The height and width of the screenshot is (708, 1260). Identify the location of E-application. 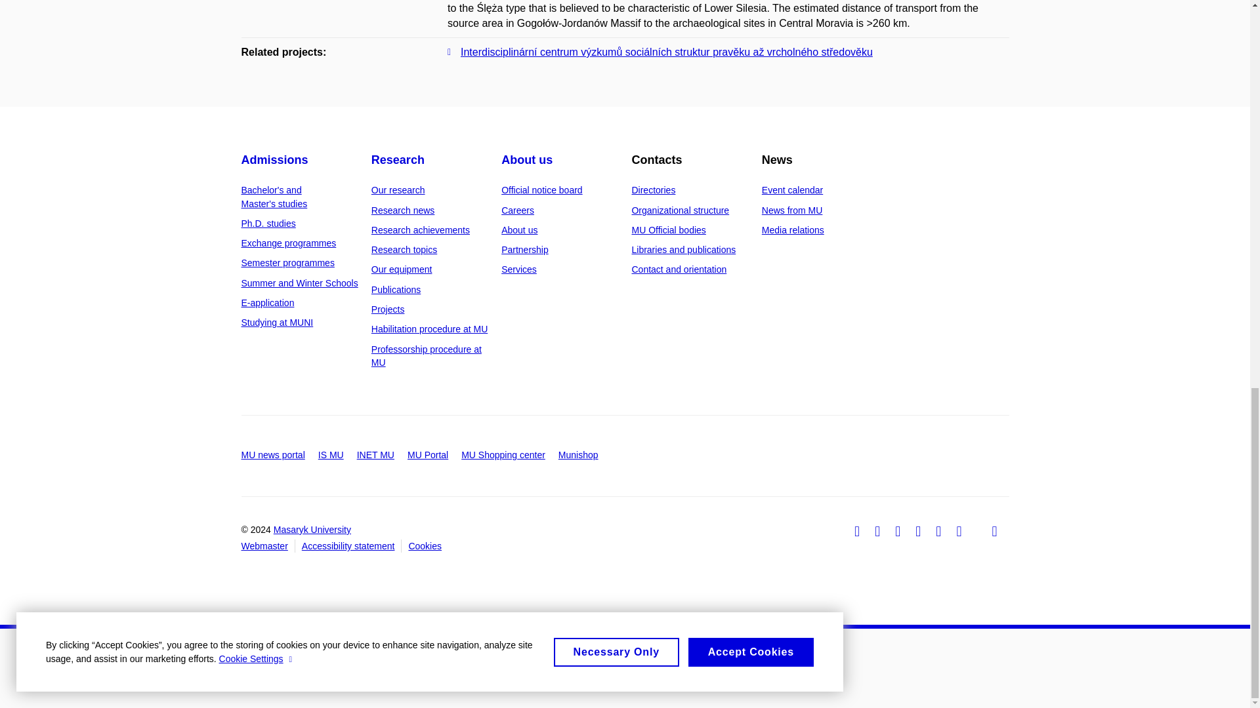
(268, 302).